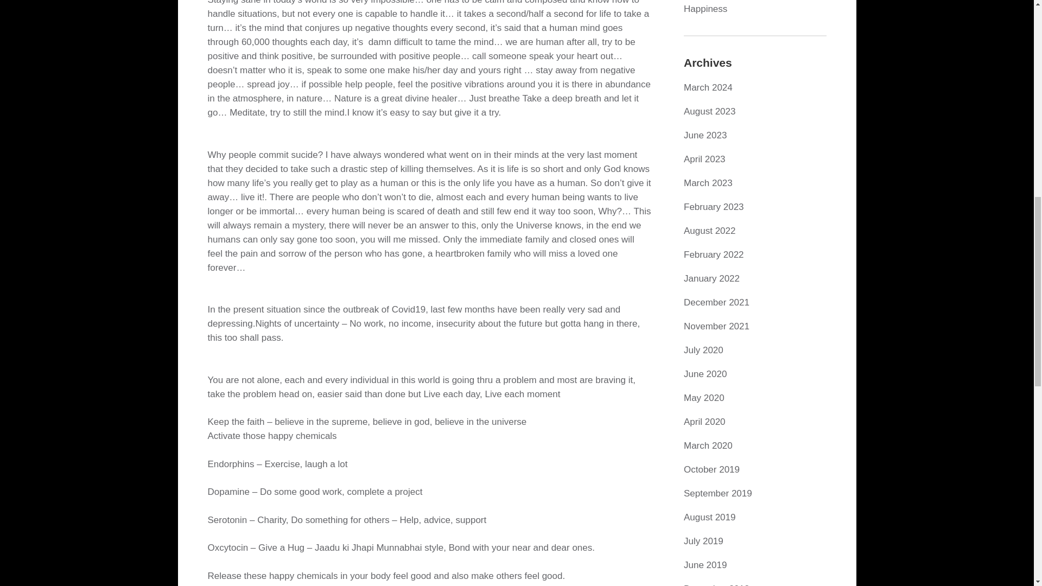  What do you see at coordinates (708, 87) in the screenshot?
I see `March 2024` at bounding box center [708, 87].